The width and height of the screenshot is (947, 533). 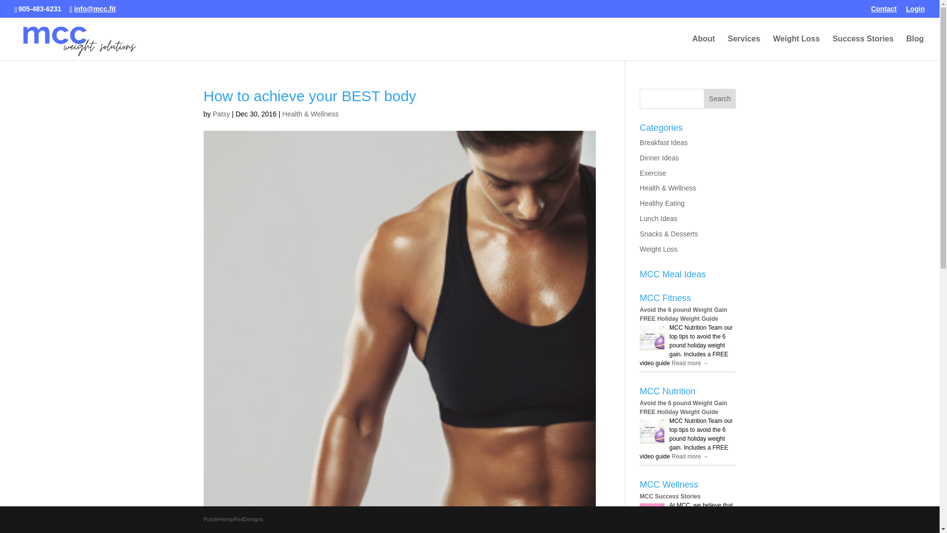 What do you see at coordinates (796, 48) in the screenshot?
I see `Weight Loss` at bounding box center [796, 48].